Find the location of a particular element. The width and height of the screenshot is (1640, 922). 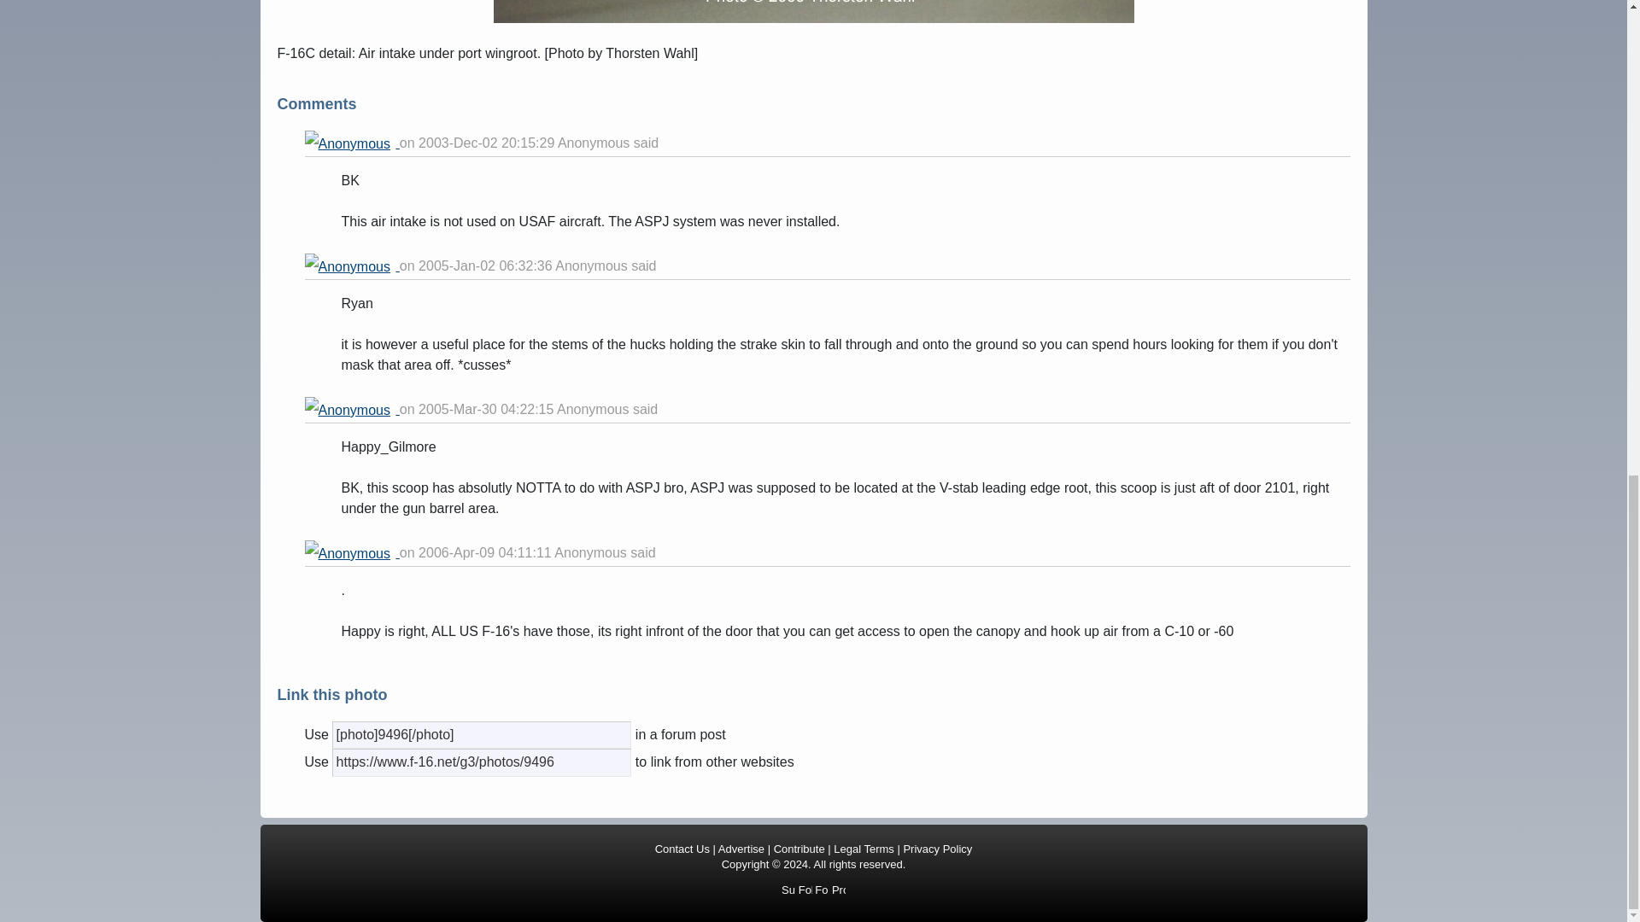

Follow us on Twitter is located at coordinates (822, 889).